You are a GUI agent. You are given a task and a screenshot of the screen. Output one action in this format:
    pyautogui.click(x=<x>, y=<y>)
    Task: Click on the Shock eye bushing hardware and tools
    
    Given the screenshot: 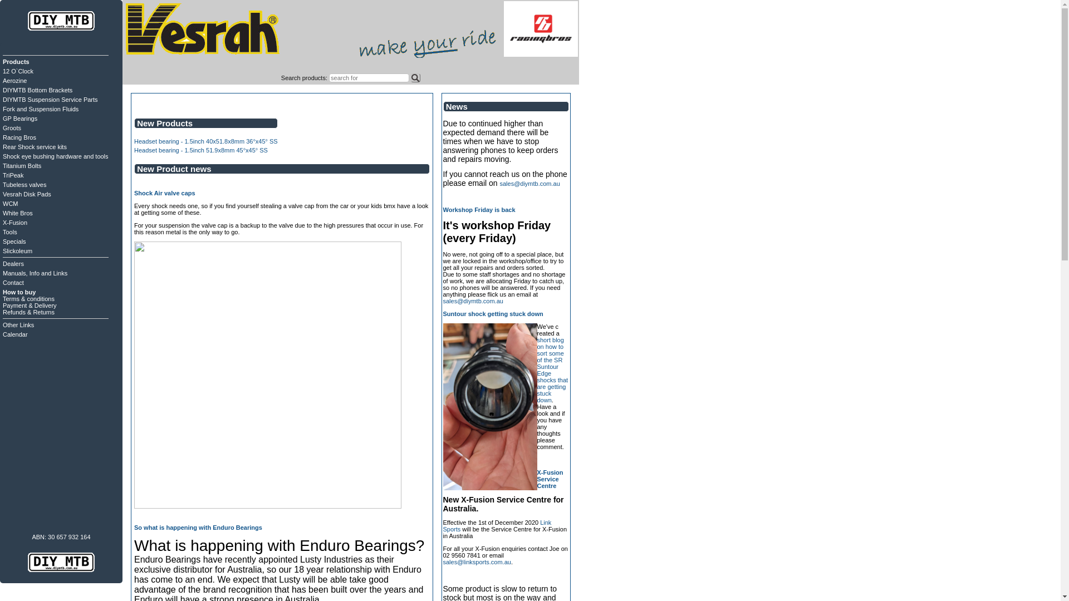 What is the action you would take?
    pyautogui.click(x=56, y=156)
    